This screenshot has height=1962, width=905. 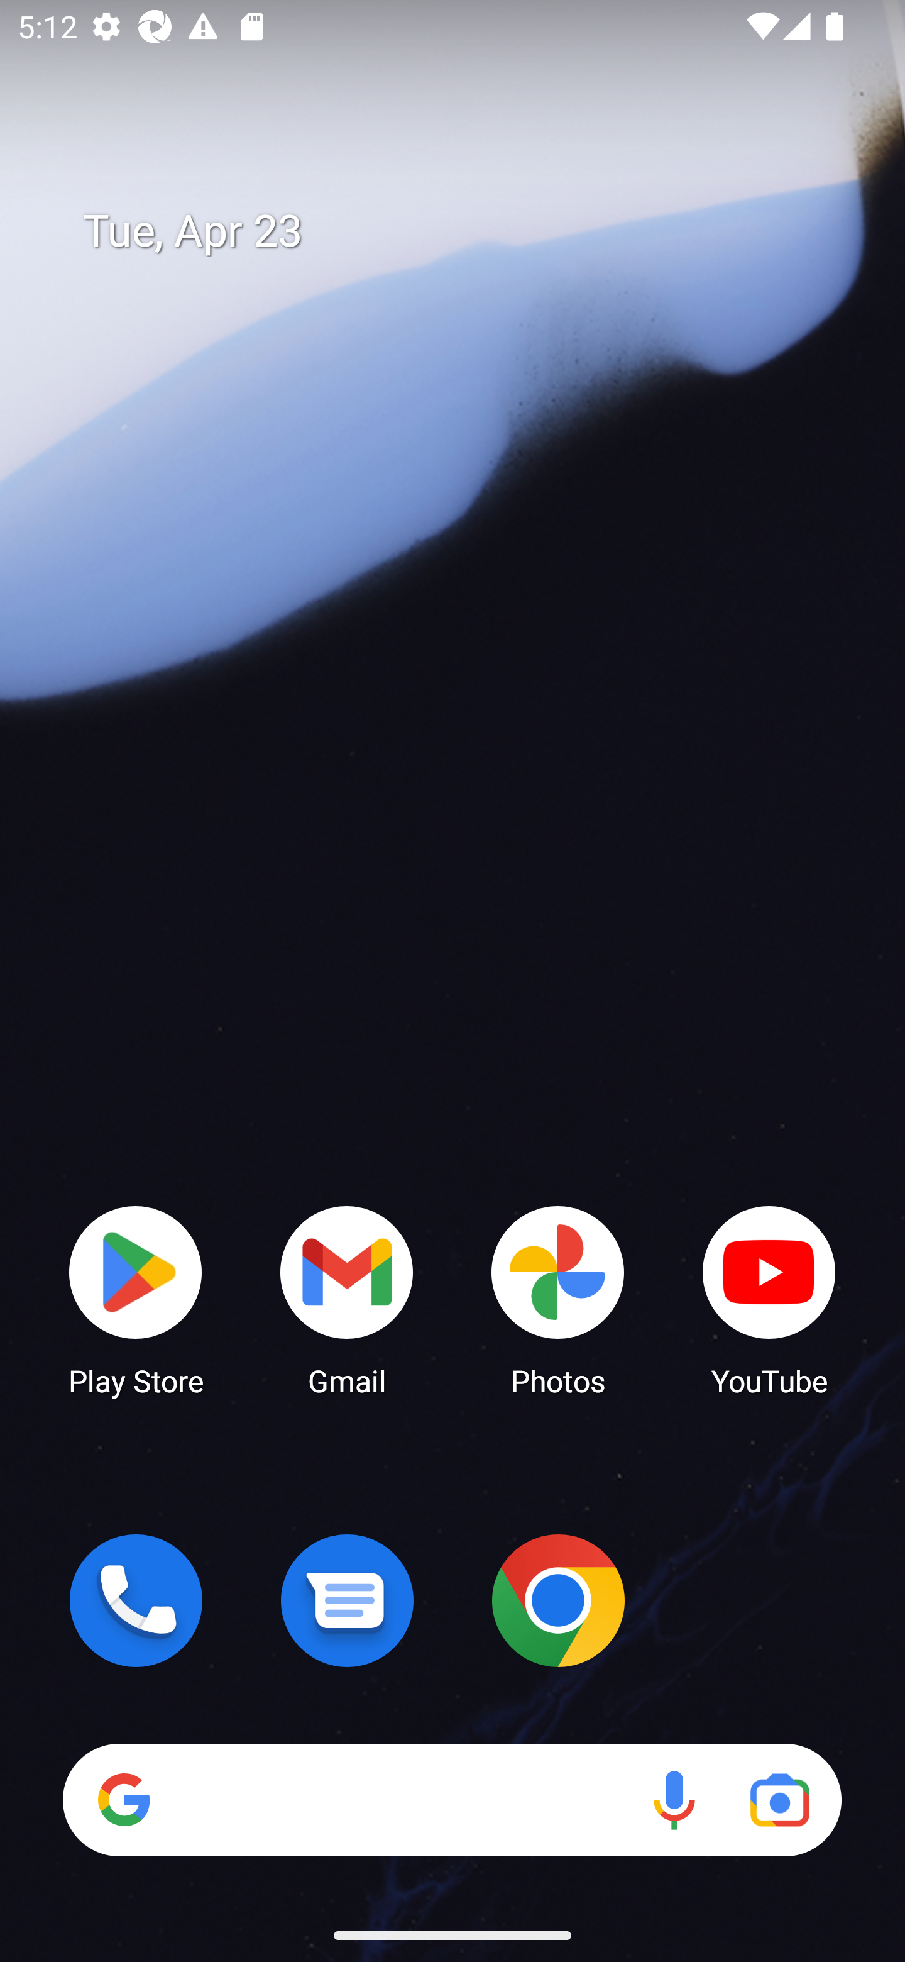 I want to click on Gmail, so click(x=347, y=1299).